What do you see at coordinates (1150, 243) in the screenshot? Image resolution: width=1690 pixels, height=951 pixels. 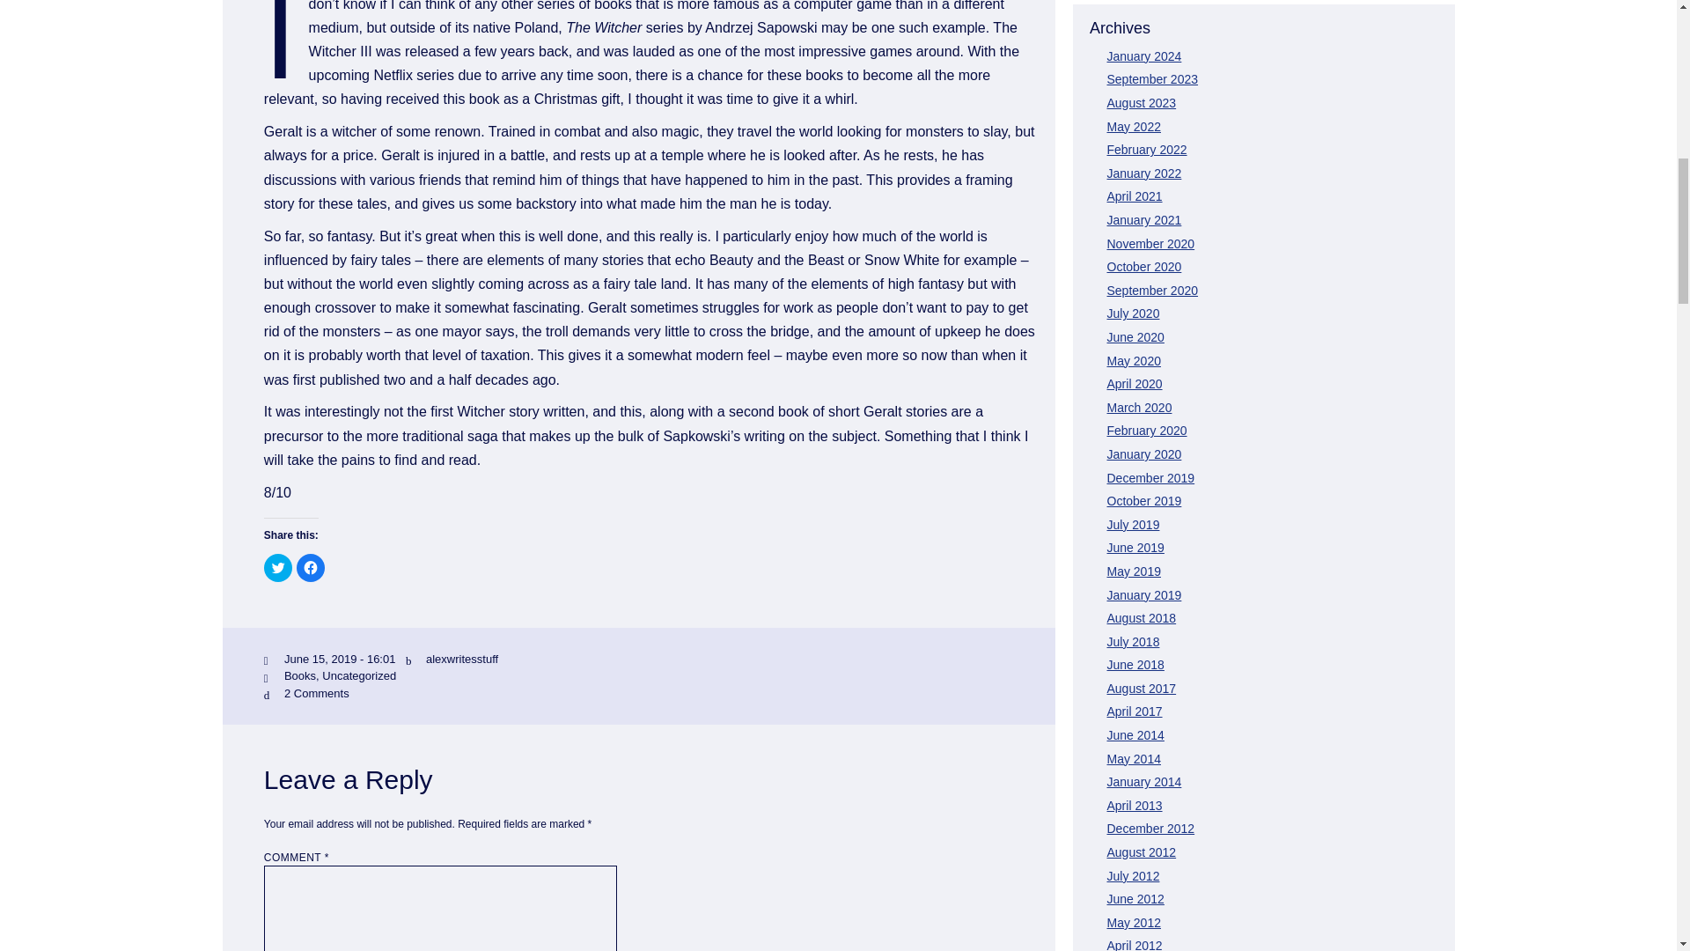 I see `November 2020` at bounding box center [1150, 243].